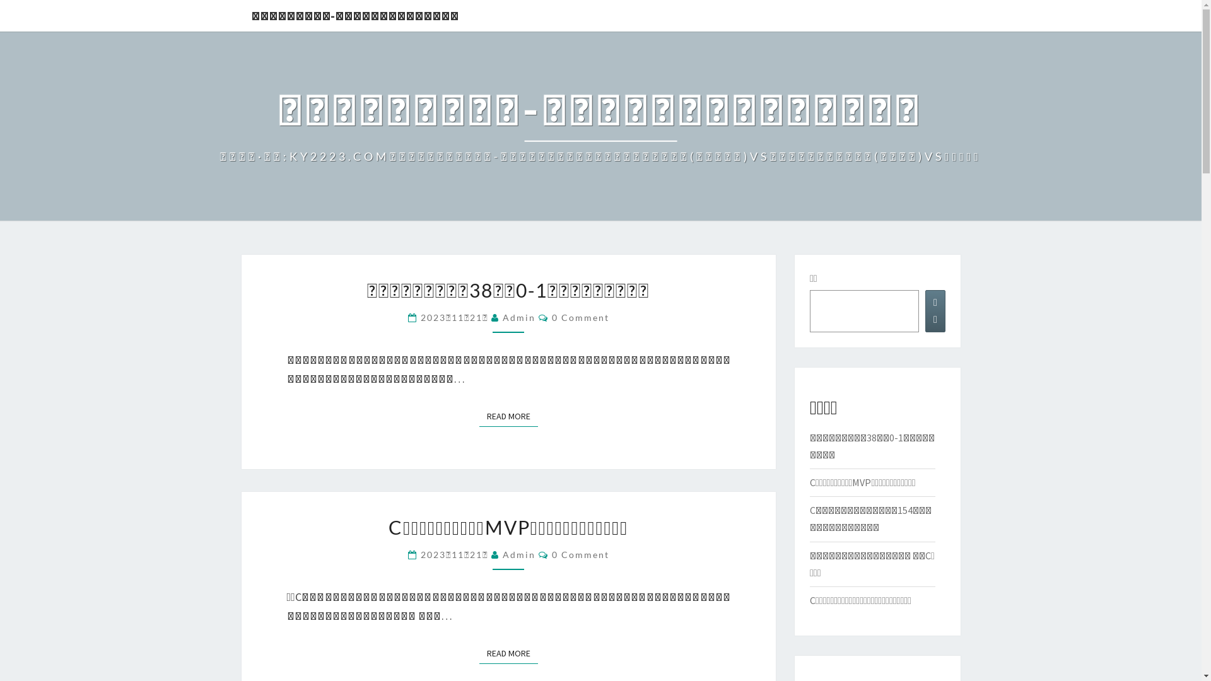  Describe the element at coordinates (519, 318) in the screenshot. I see `Admin` at that location.